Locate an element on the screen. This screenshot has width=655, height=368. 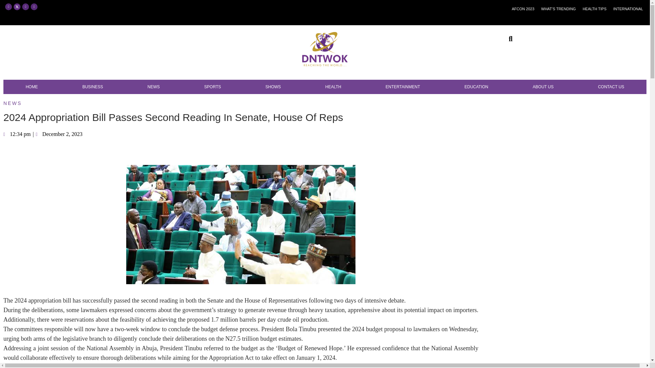
INTERNATIONAL is located at coordinates (628, 9).